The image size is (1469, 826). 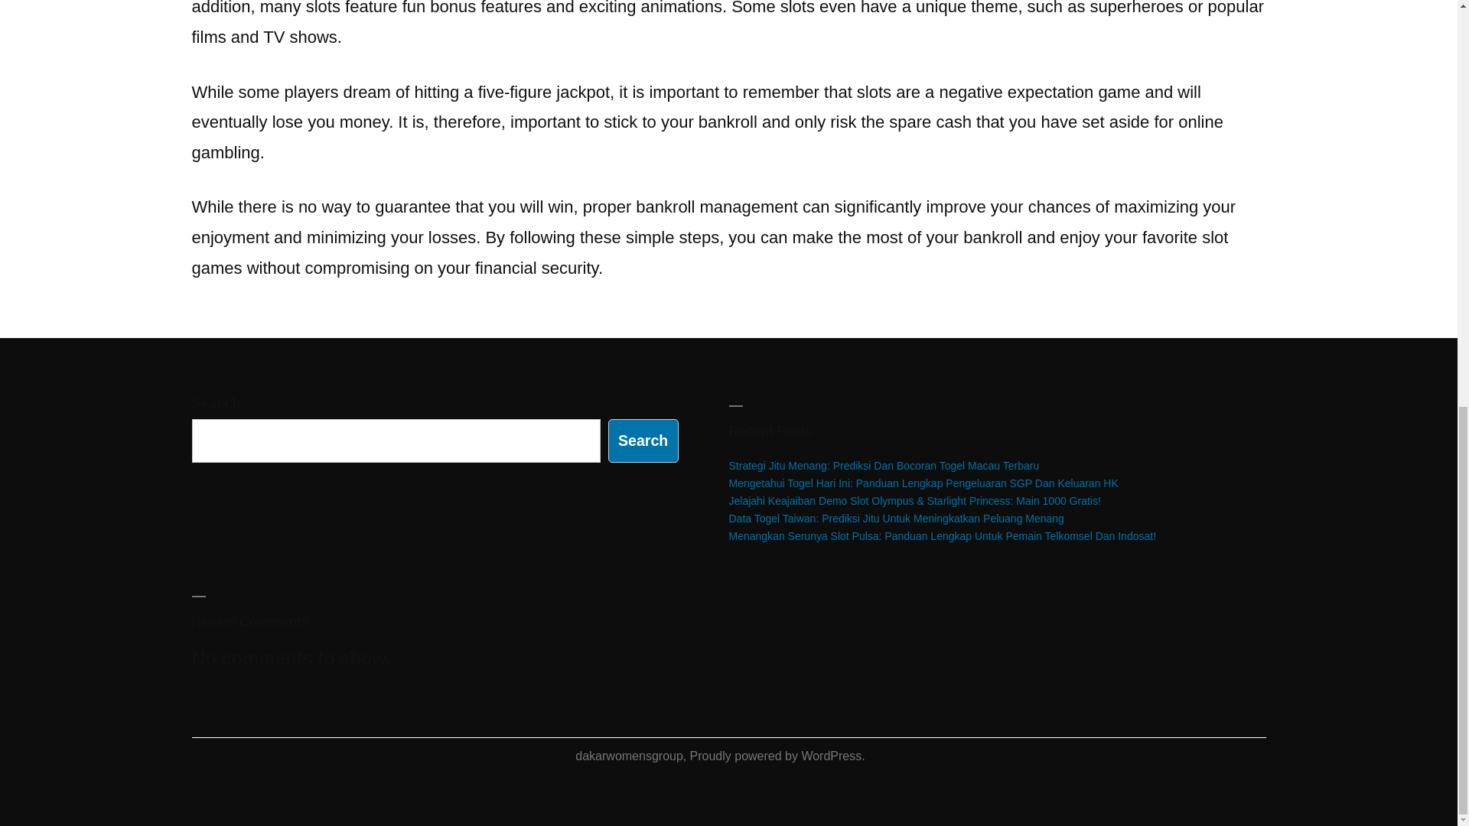 What do you see at coordinates (643, 441) in the screenshot?
I see `Search` at bounding box center [643, 441].